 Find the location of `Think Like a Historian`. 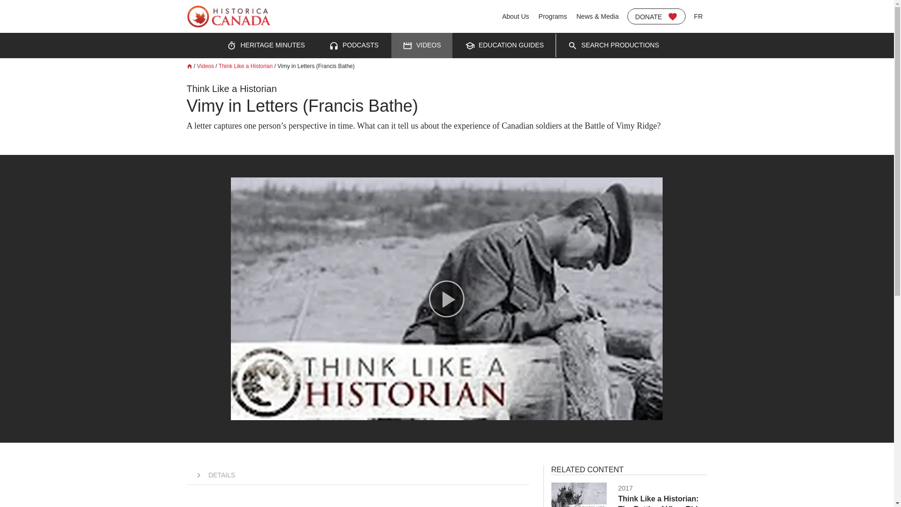

Think Like a Historian is located at coordinates (515, 16).